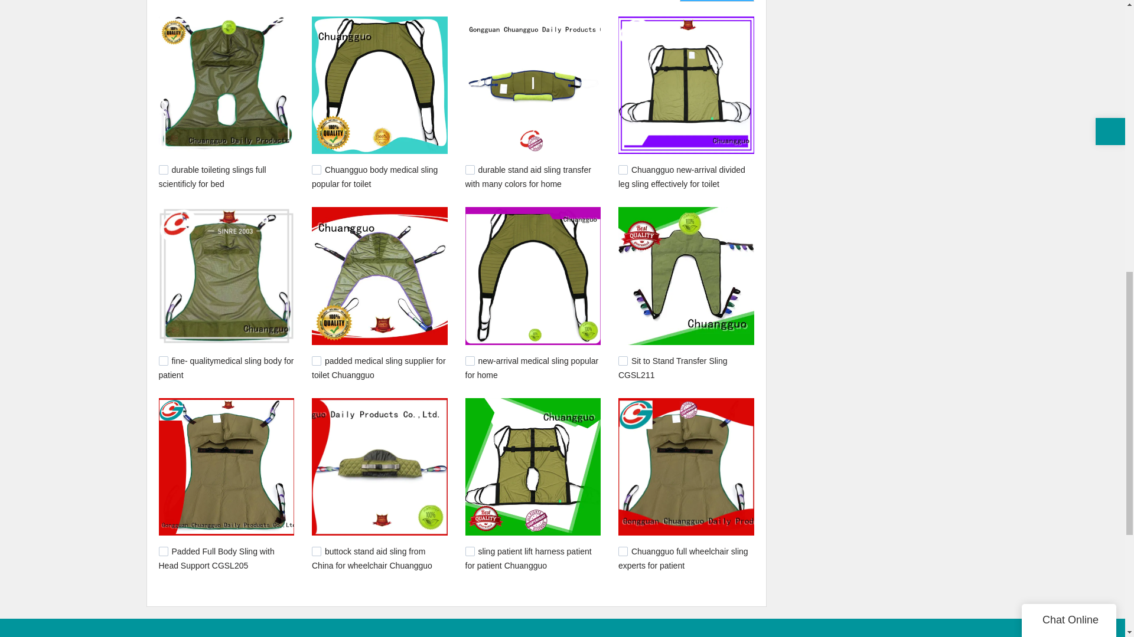 This screenshot has height=637, width=1134. Describe the element at coordinates (623, 360) in the screenshot. I see `2599` at that location.